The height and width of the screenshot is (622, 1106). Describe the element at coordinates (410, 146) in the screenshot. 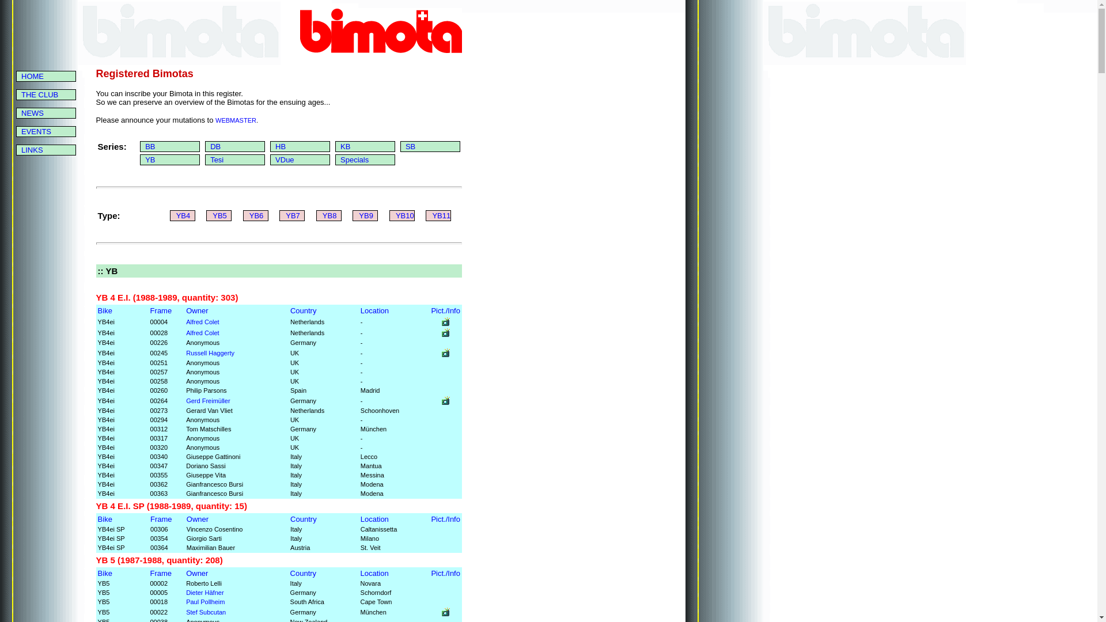

I see `SB` at that location.